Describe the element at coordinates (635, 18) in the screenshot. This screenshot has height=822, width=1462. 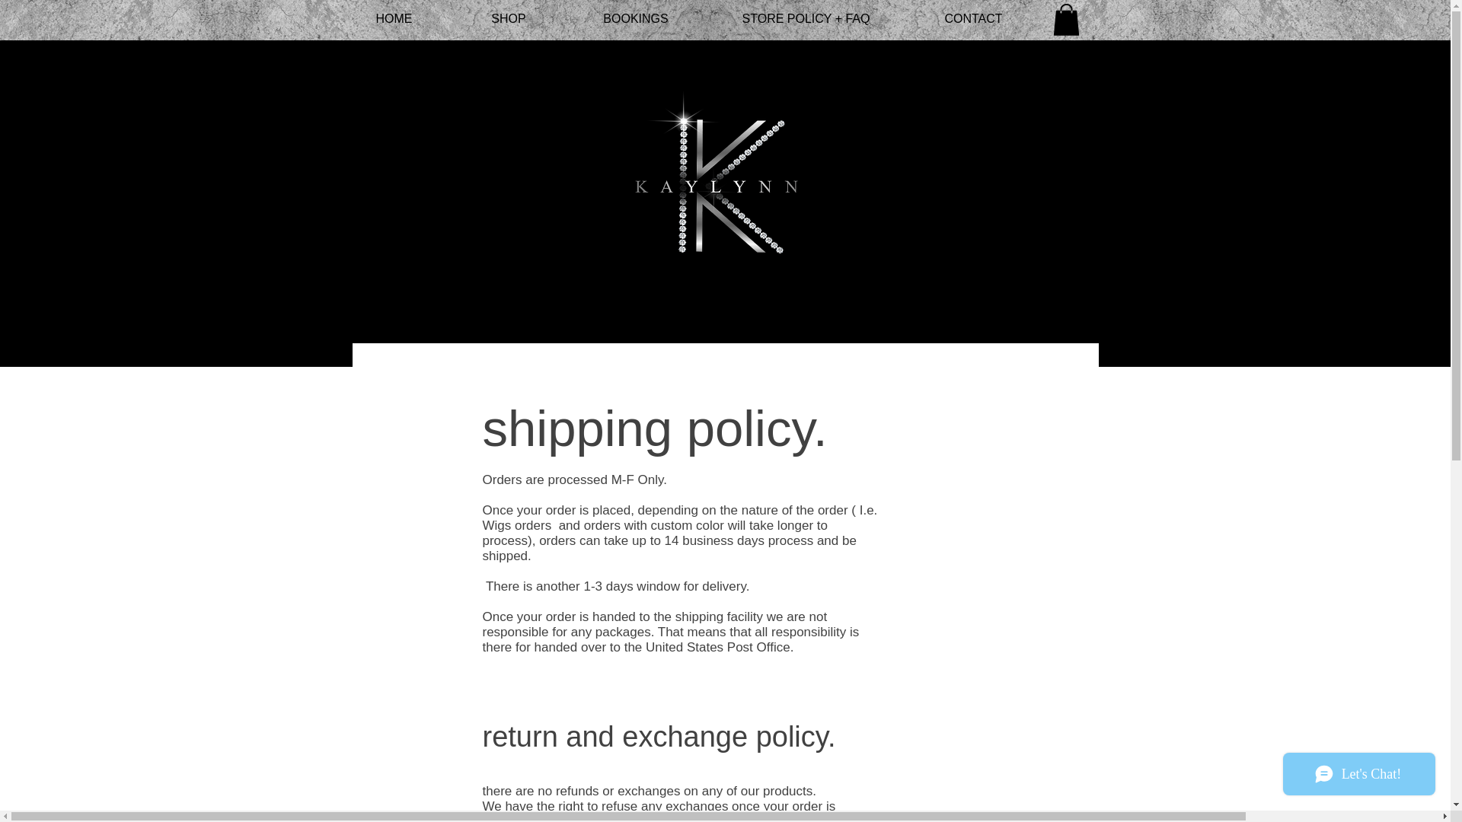
I see `BOOKINGS` at that location.